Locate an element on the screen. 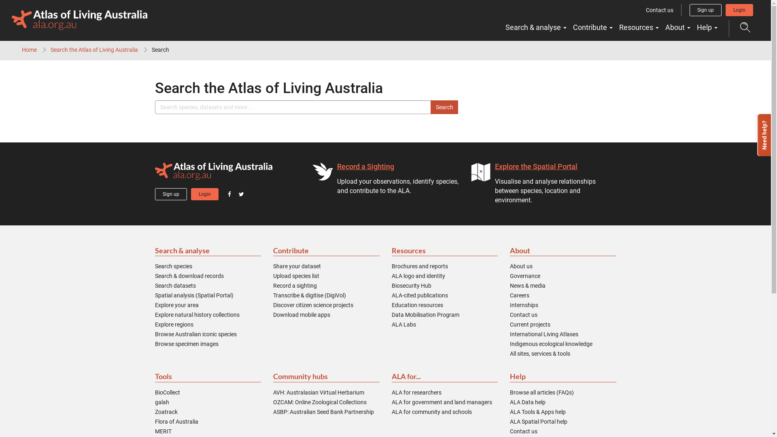  Search & analyse is located at coordinates (208, 251).